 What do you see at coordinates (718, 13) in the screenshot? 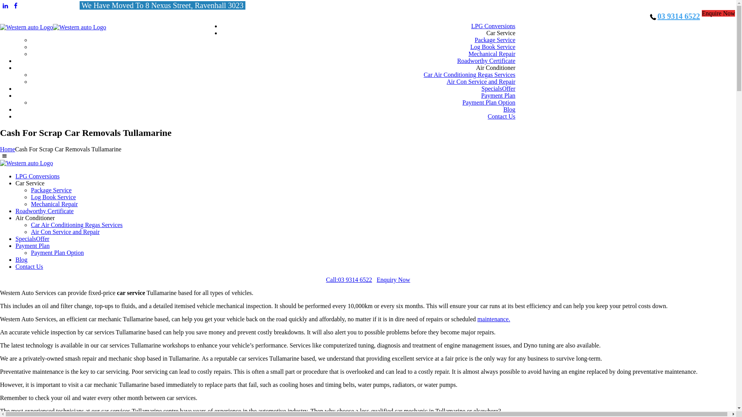
I see `Enquire Now` at bounding box center [718, 13].